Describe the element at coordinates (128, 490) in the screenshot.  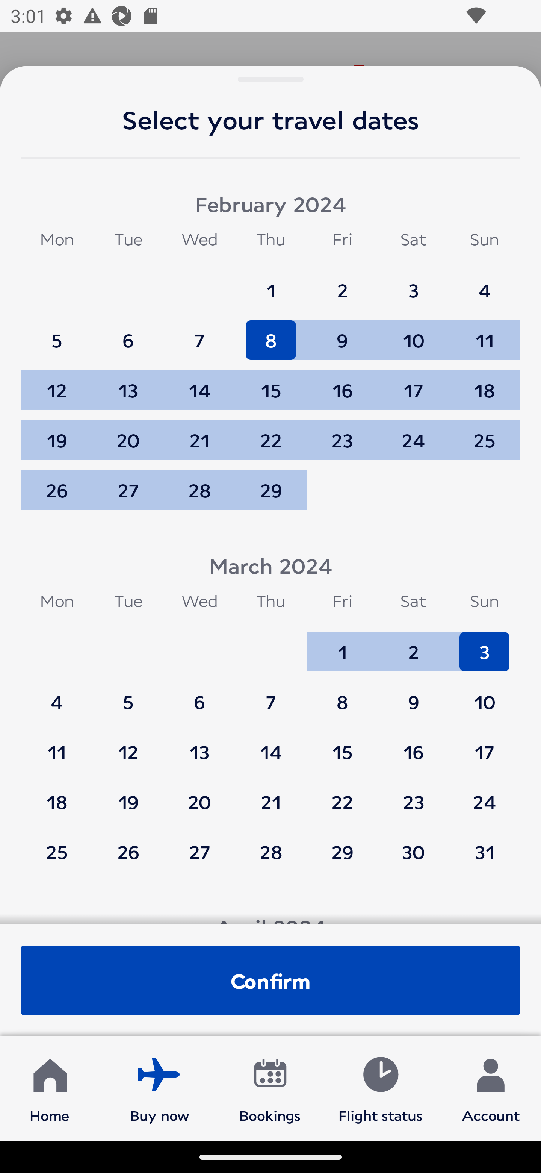
I see `27` at that location.